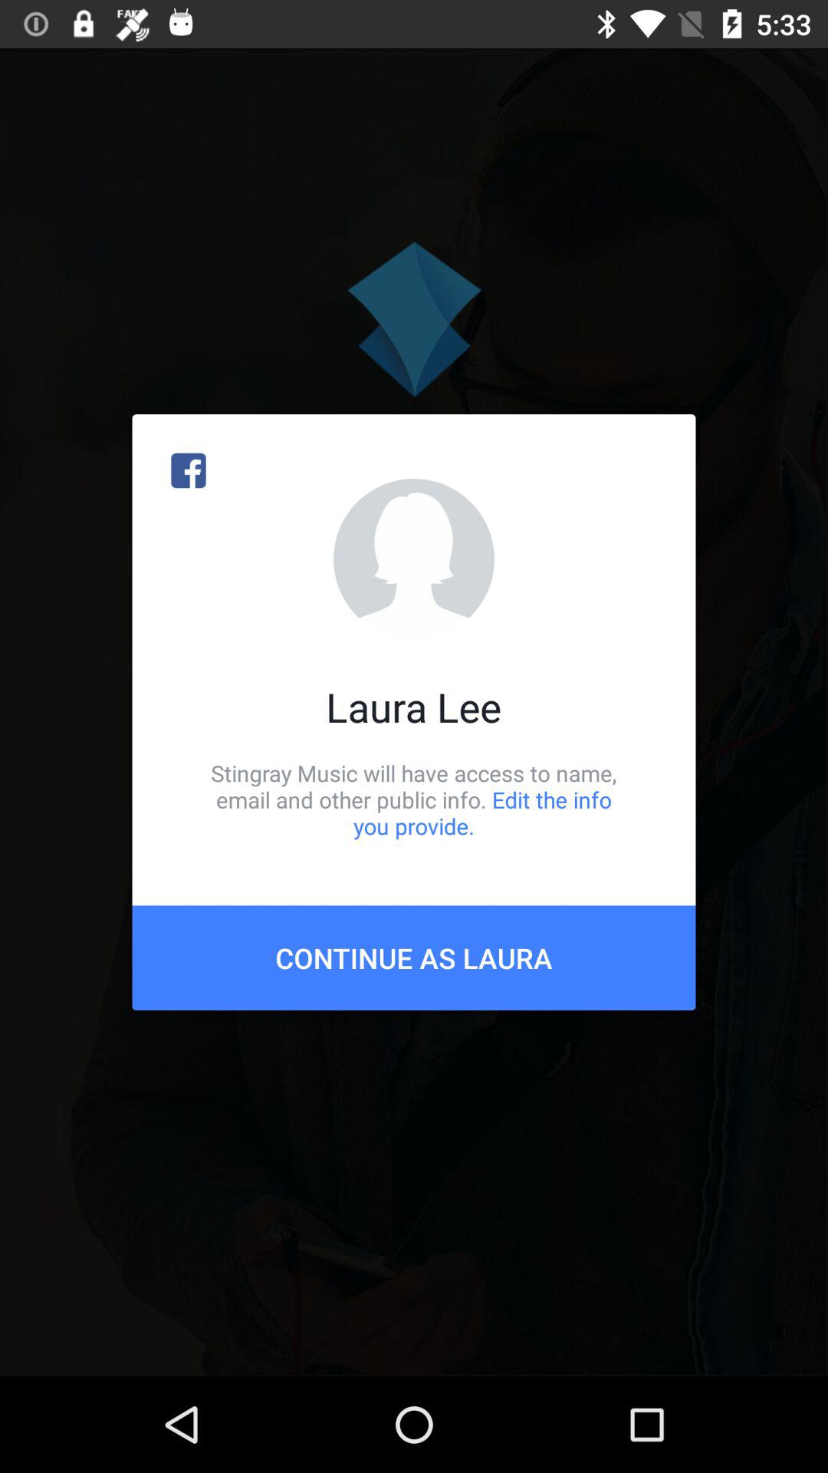  What do you see at coordinates (414, 957) in the screenshot?
I see `jump to the continue as laura item` at bounding box center [414, 957].